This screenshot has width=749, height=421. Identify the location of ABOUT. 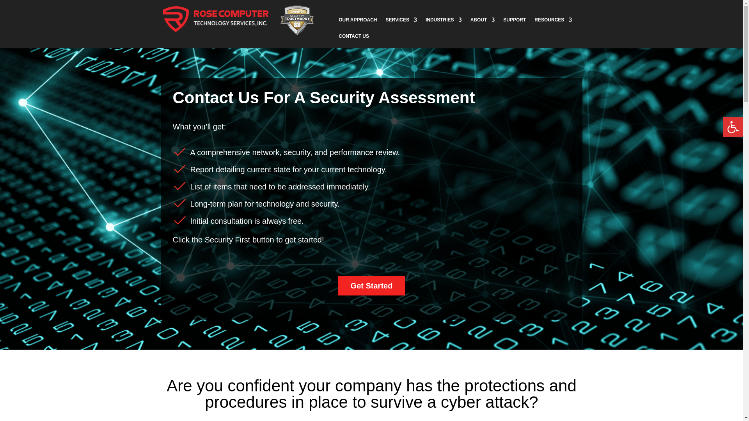
(483, 23).